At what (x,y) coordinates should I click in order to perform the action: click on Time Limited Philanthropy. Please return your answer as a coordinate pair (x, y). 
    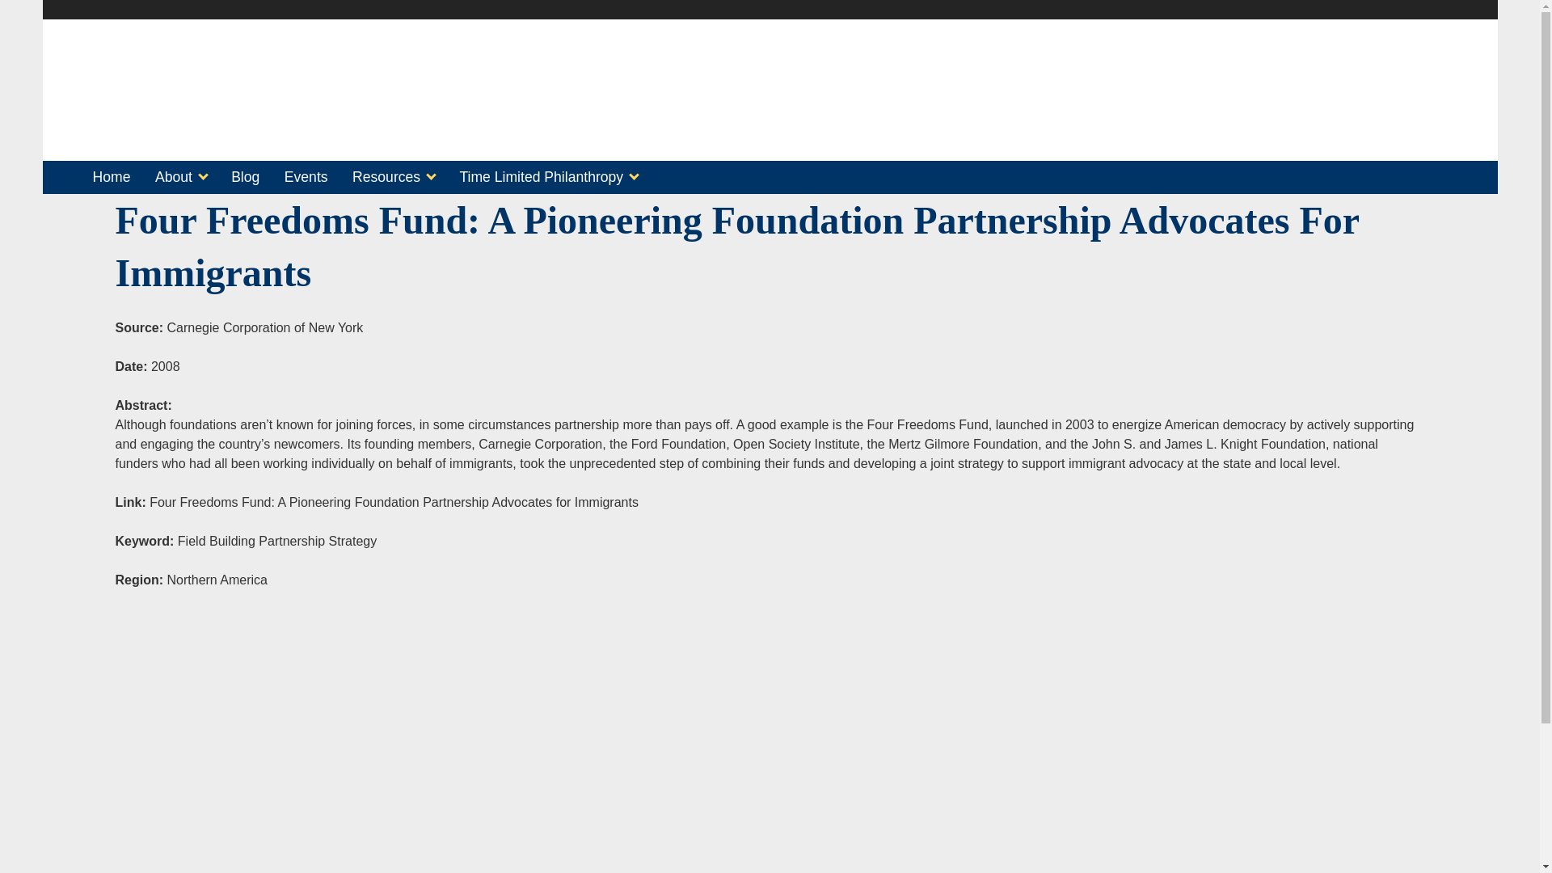
    Looking at the image, I should click on (548, 178).